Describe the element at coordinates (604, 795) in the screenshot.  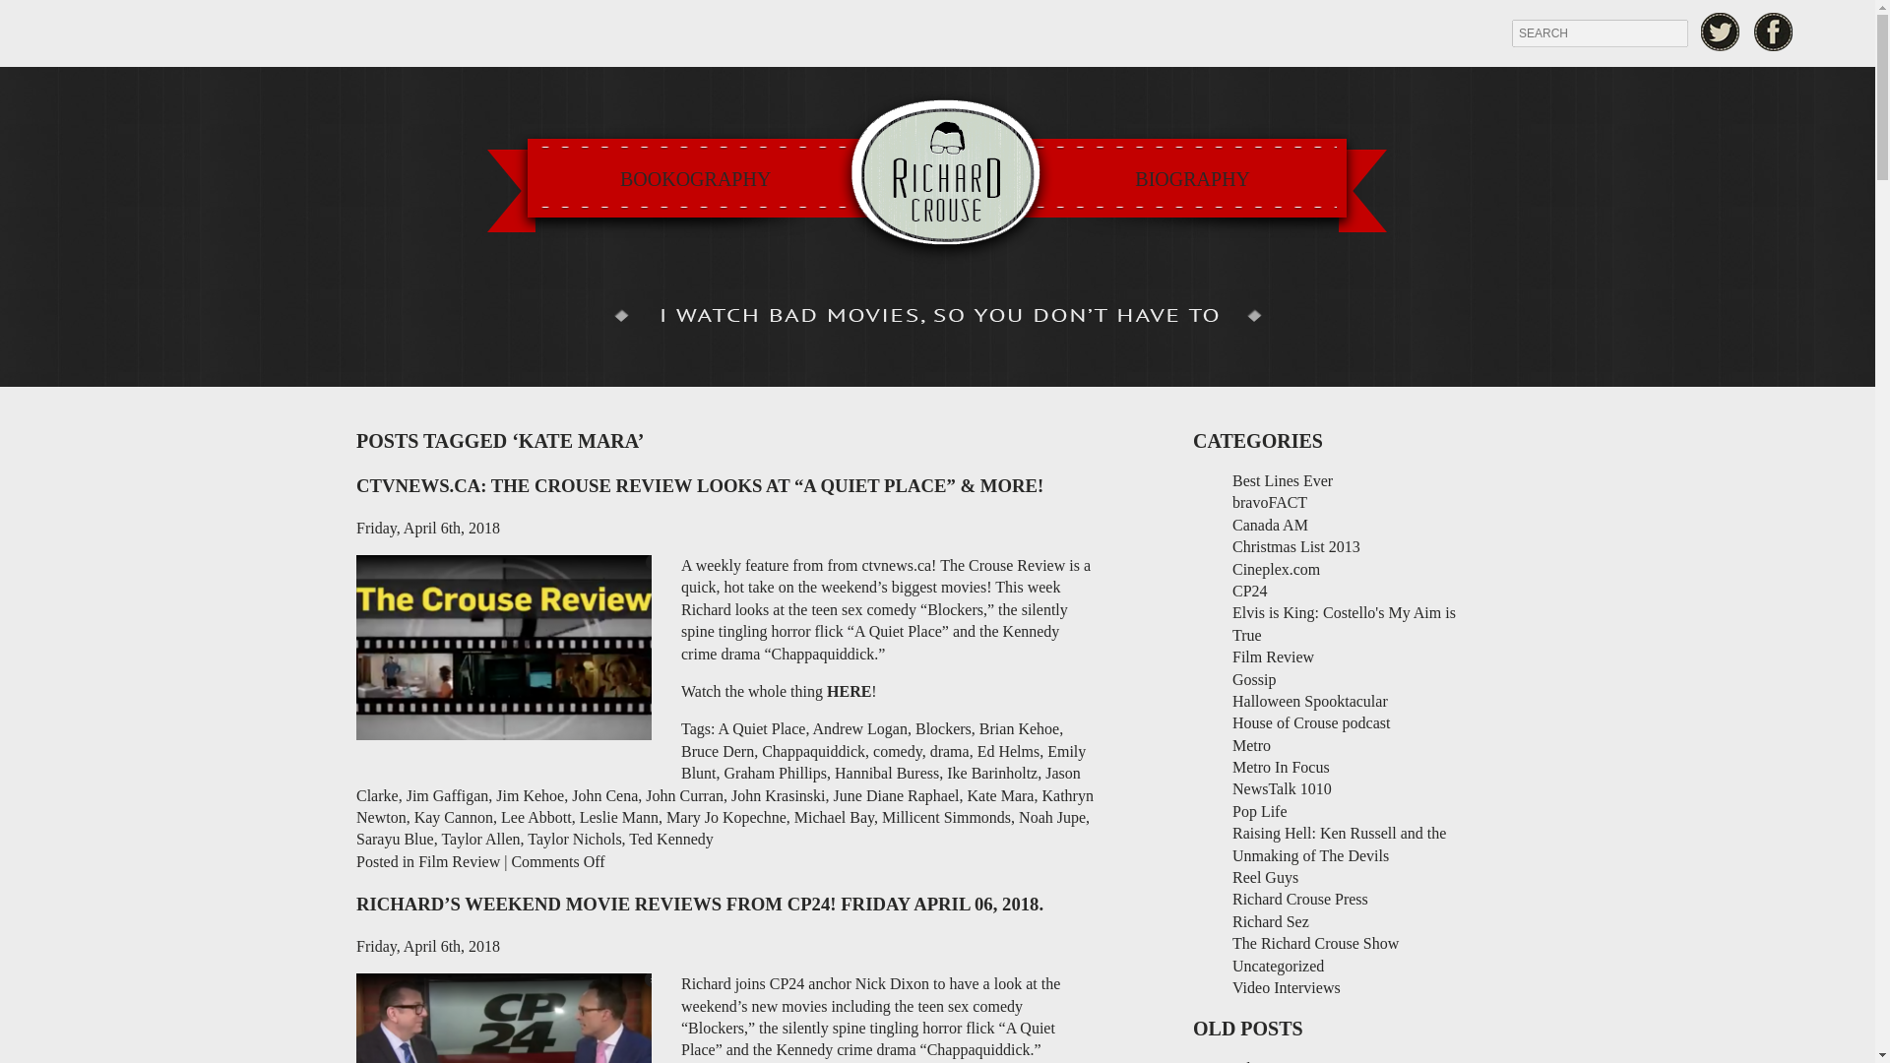
I see `John Cena` at that location.